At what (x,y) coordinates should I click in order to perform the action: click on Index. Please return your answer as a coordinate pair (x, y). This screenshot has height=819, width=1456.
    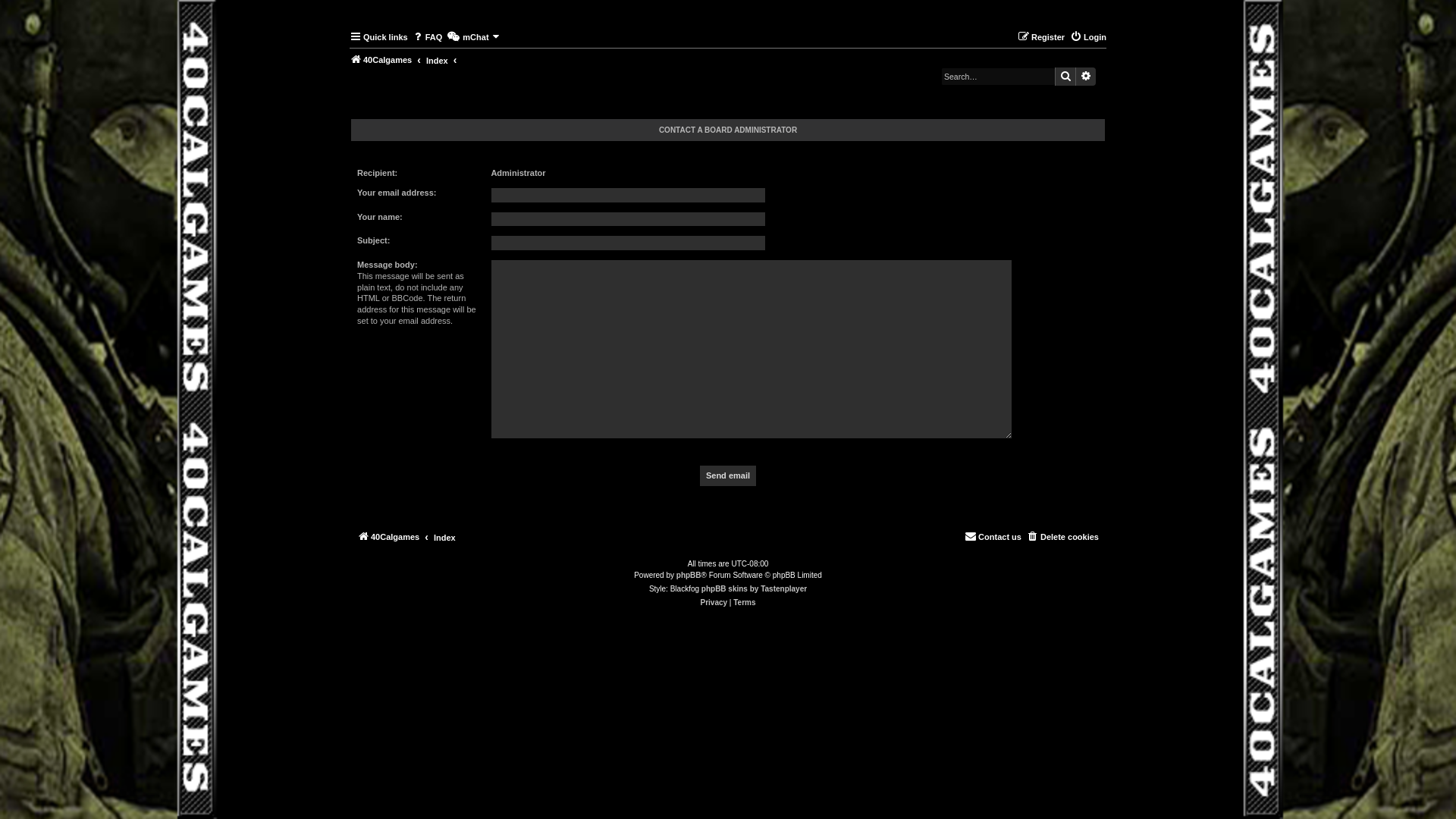
    Looking at the image, I should click on (444, 538).